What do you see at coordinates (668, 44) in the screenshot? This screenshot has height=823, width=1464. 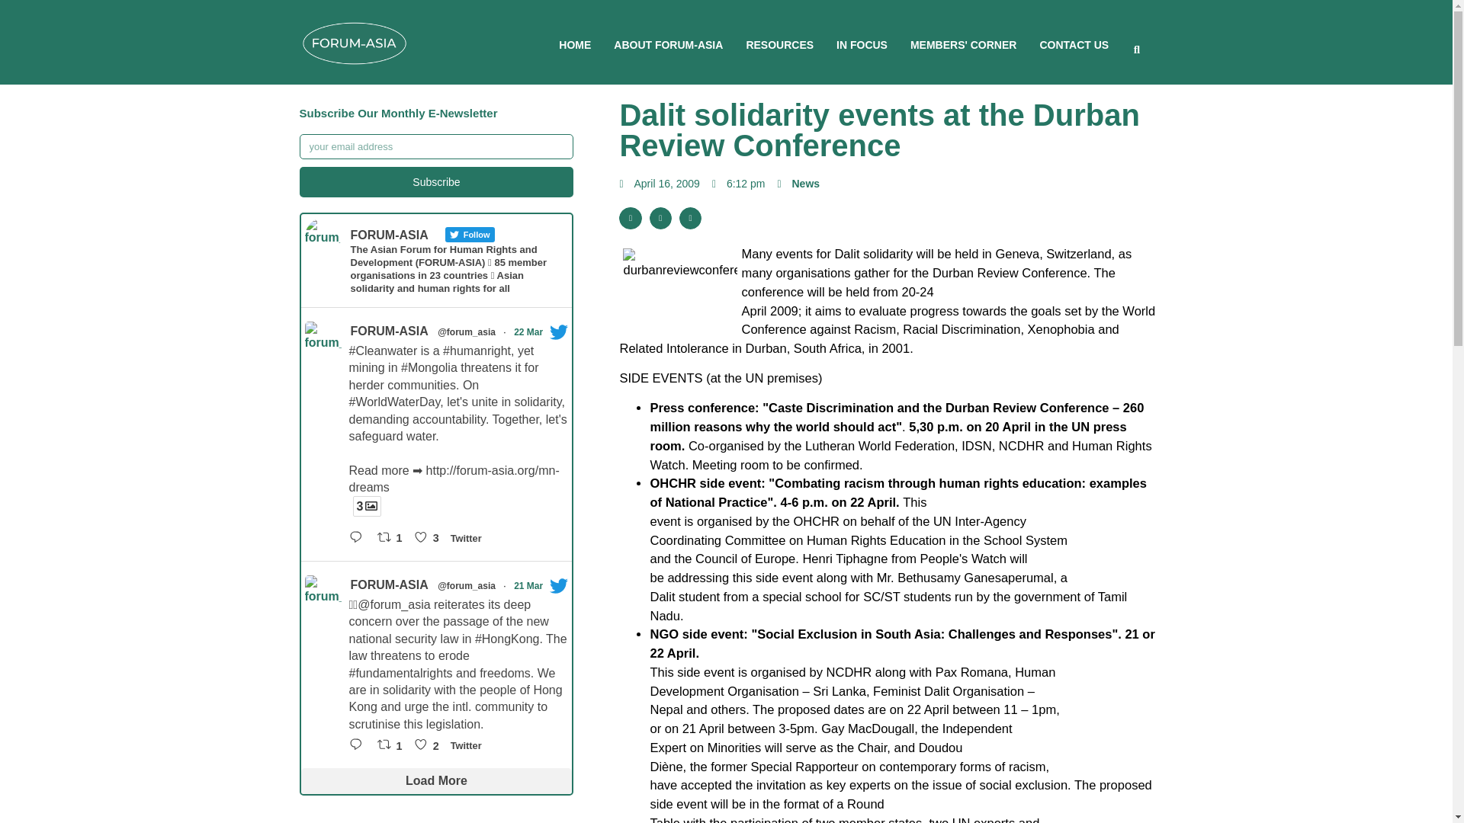 I see `ABOUT FORUM-ASIA` at bounding box center [668, 44].